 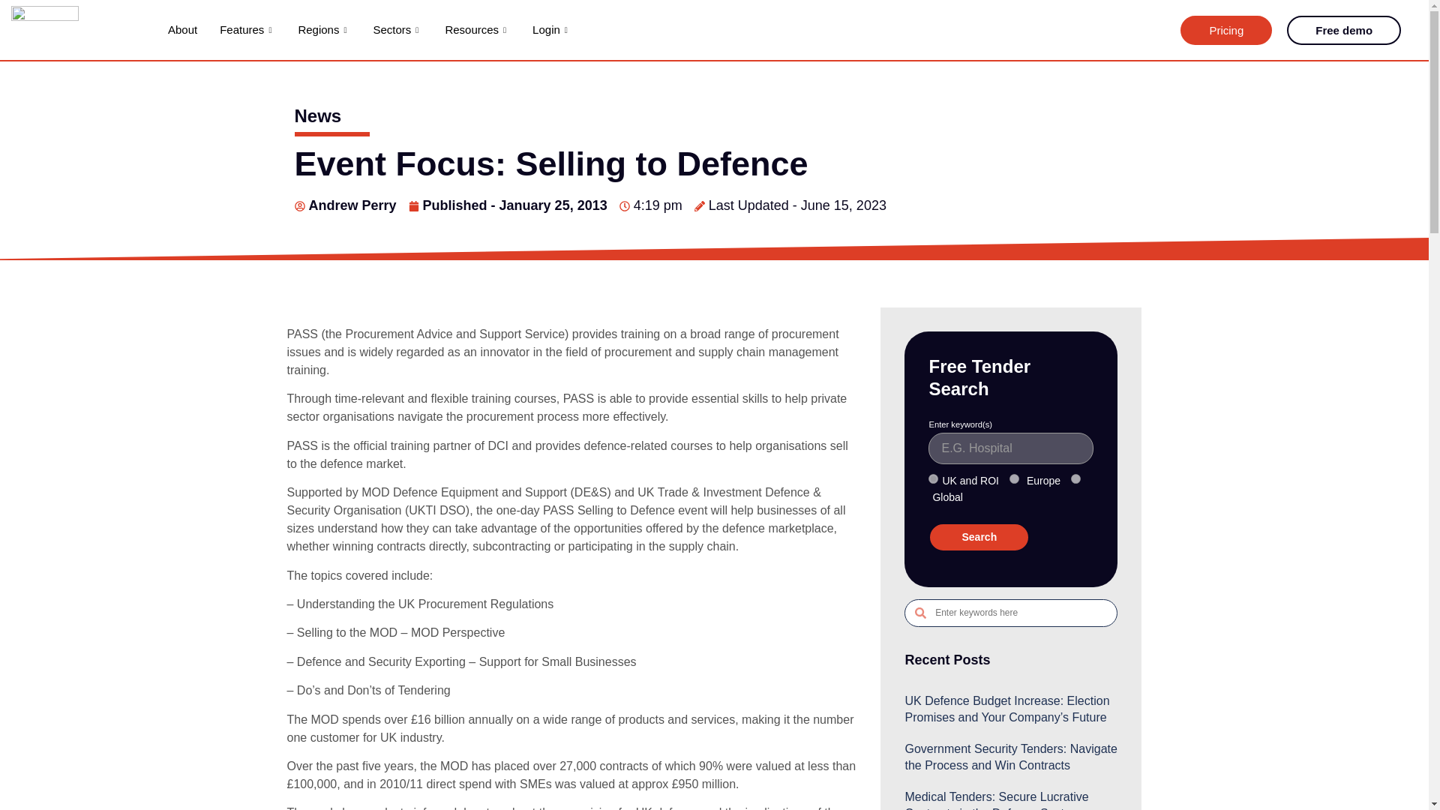 I want to click on GBandIE, so click(x=933, y=478).